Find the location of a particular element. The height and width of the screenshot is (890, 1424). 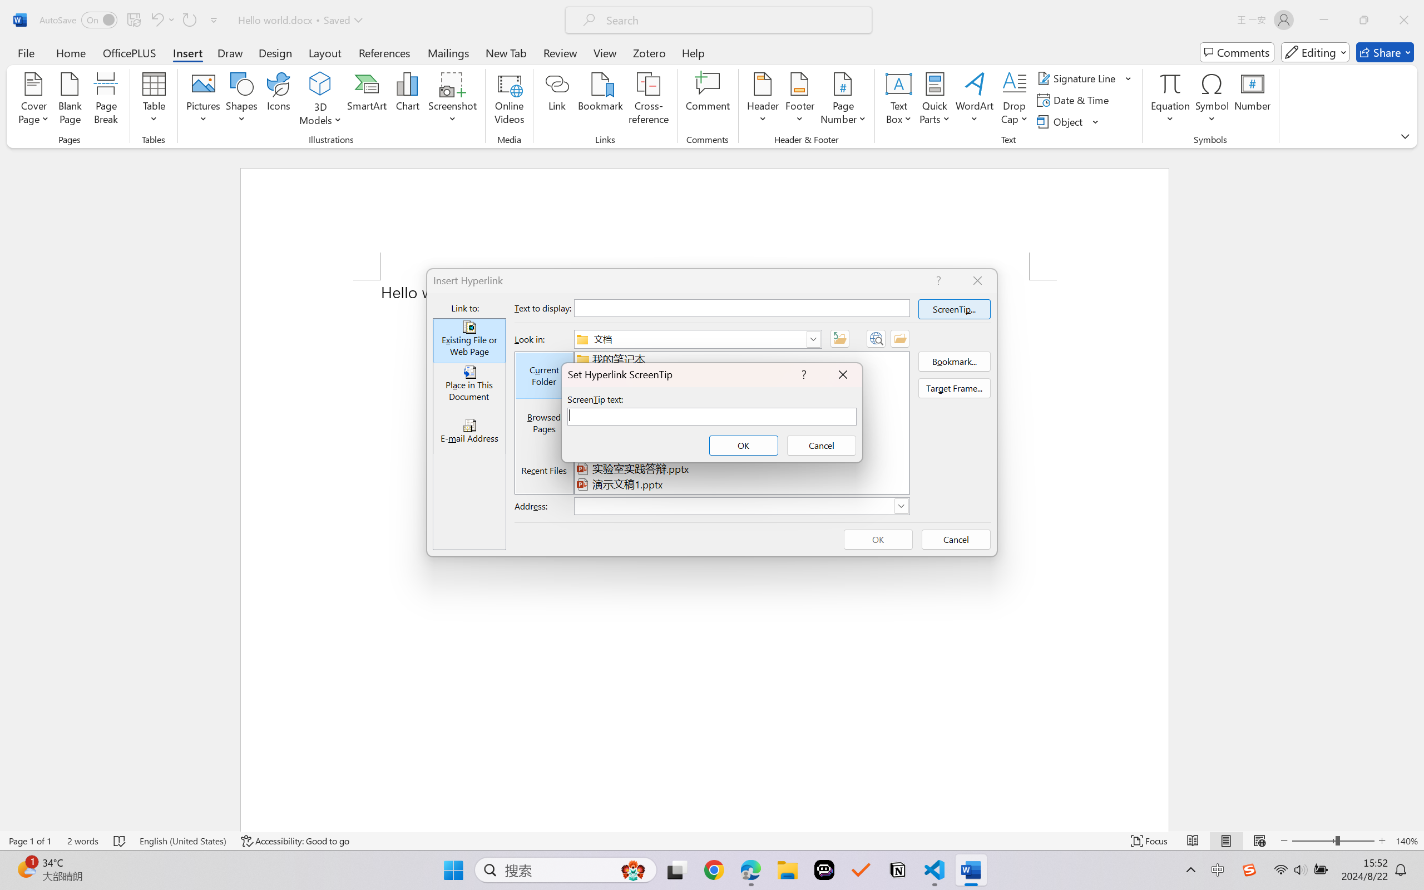

Symbol is located at coordinates (1212, 100).